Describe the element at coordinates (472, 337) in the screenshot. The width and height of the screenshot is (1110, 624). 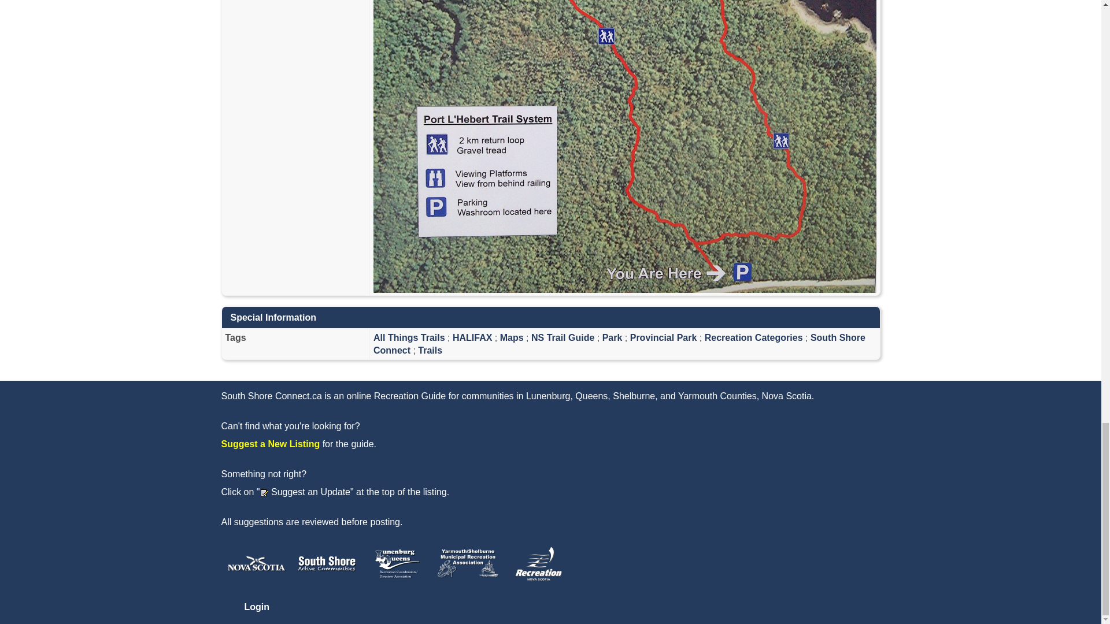
I see `HALIFAX` at that location.